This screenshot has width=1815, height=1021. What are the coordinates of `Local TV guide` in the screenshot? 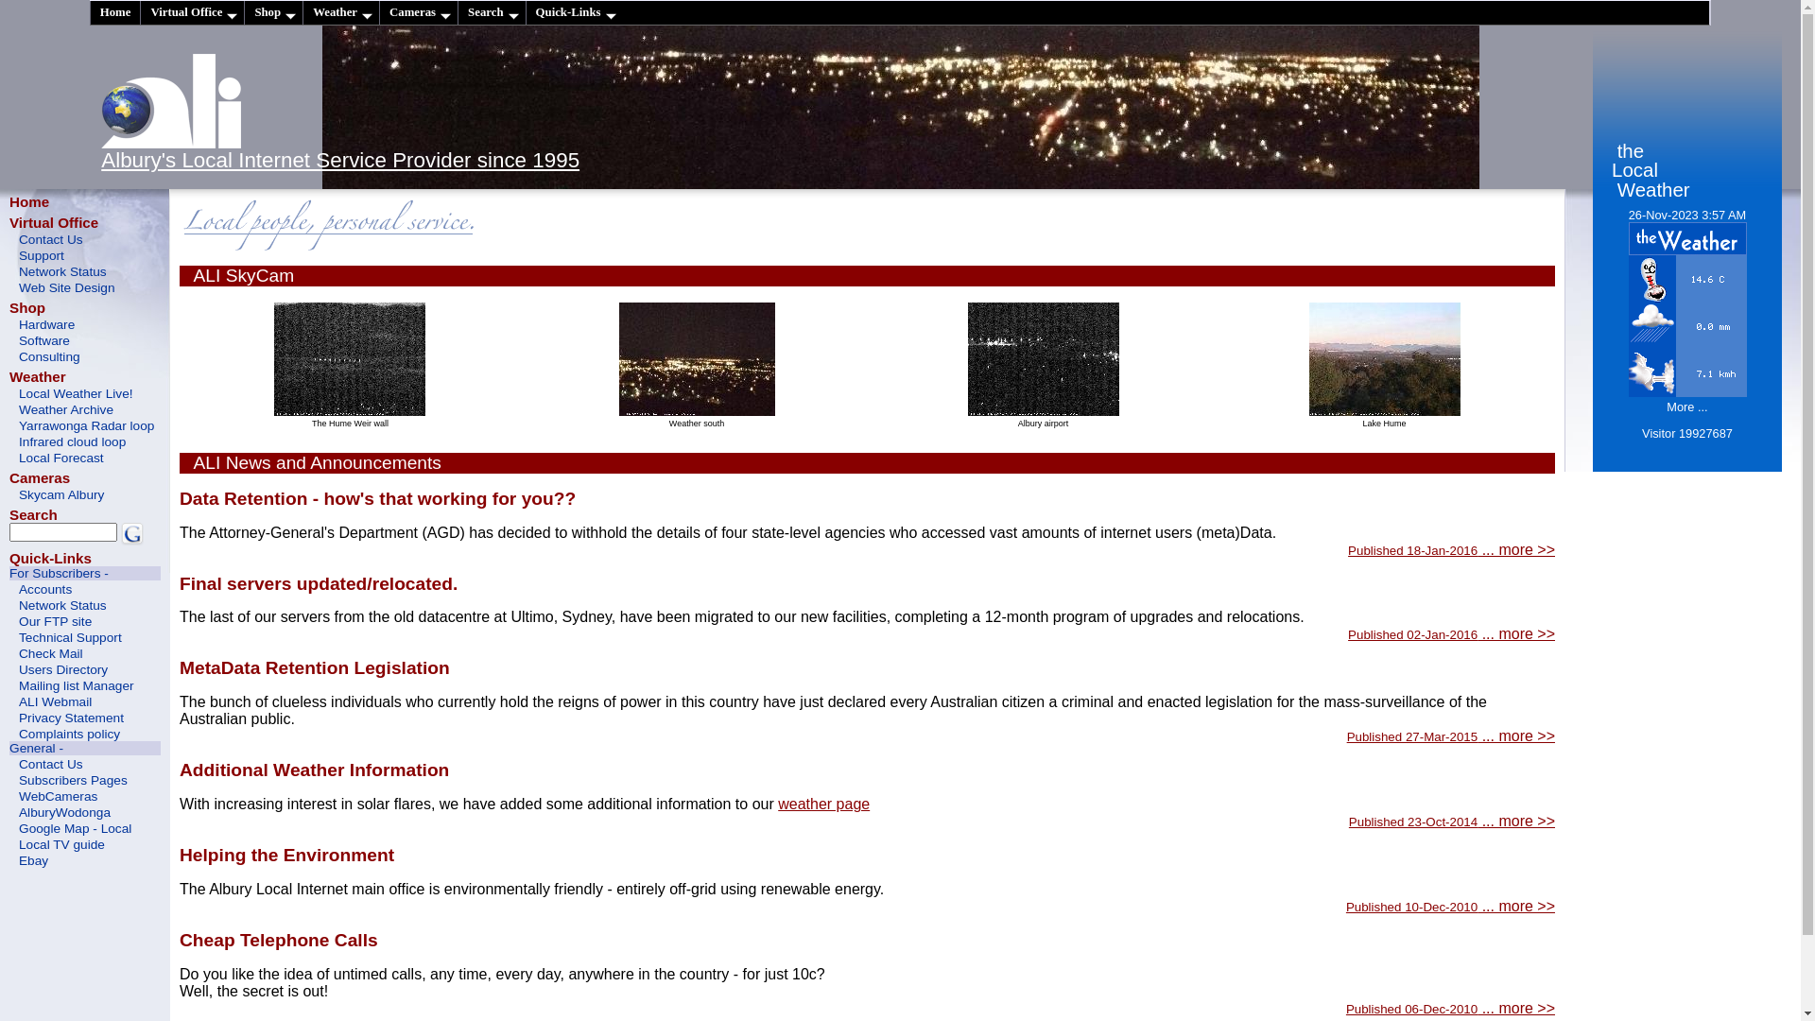 It's located at (85, 843).